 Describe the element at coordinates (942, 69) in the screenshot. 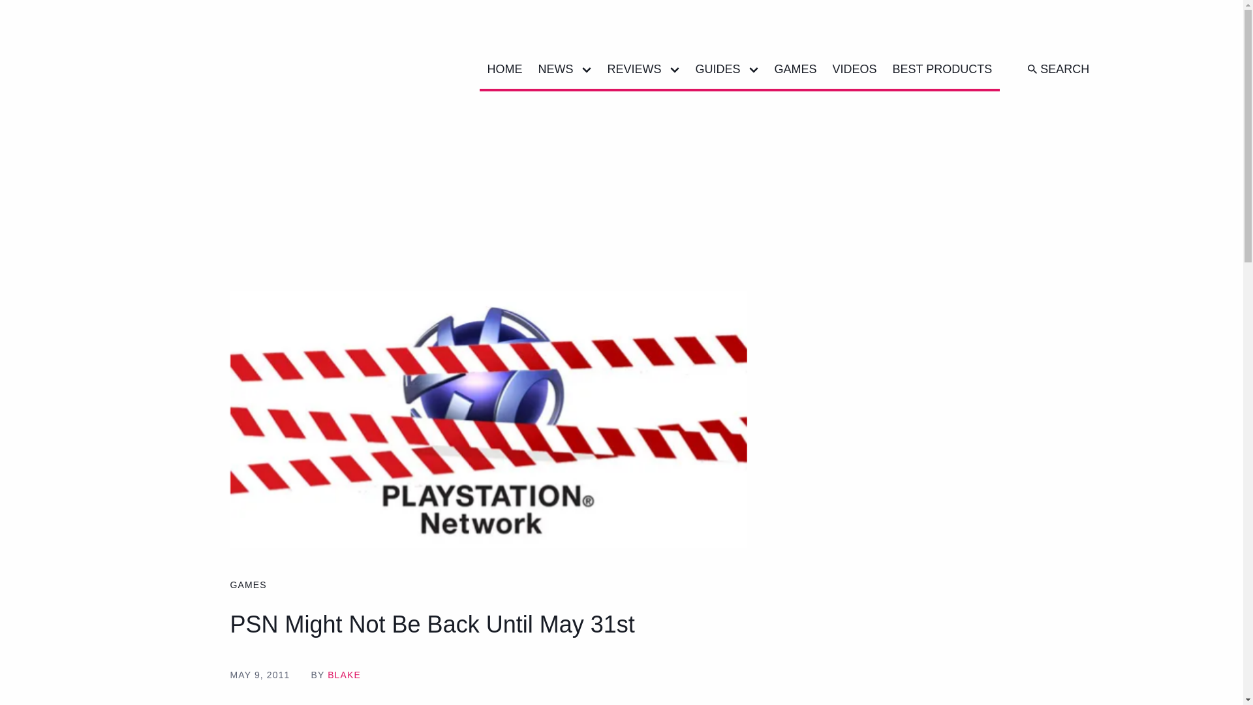

I see `BEST PRODUCTS` at that location.